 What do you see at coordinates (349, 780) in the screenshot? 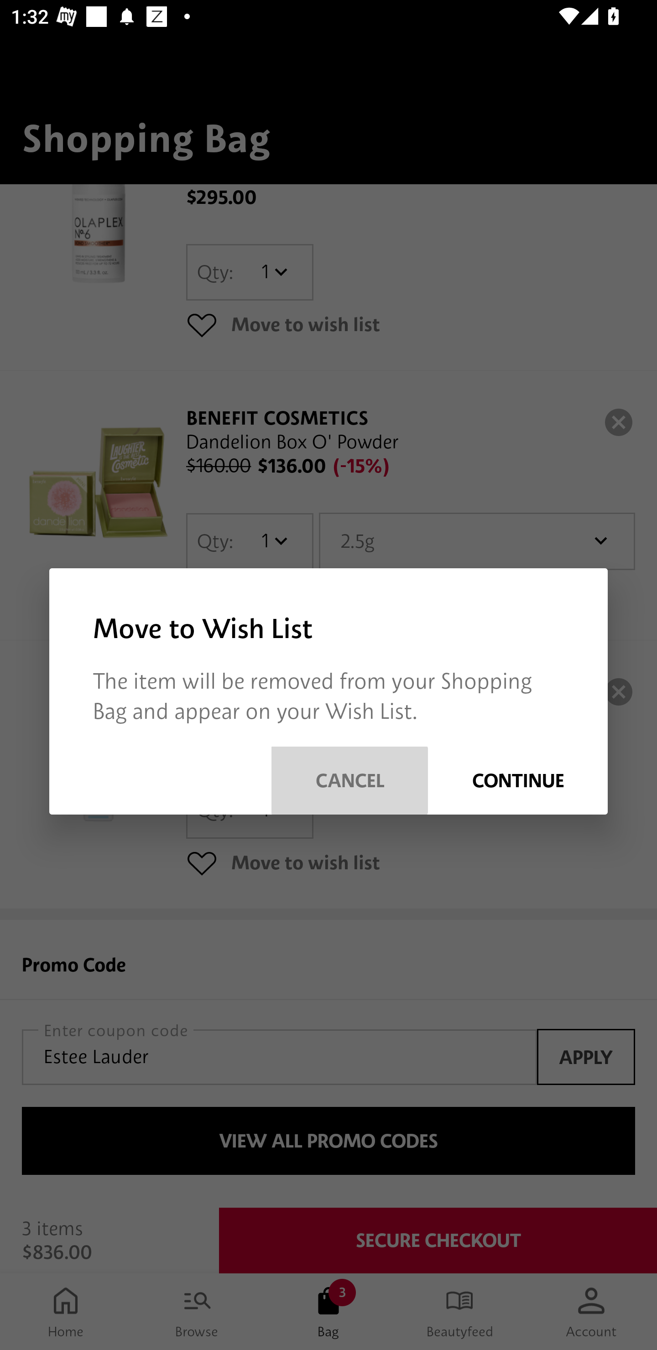
I see `CANCEL` at bounding box center [349, 780].